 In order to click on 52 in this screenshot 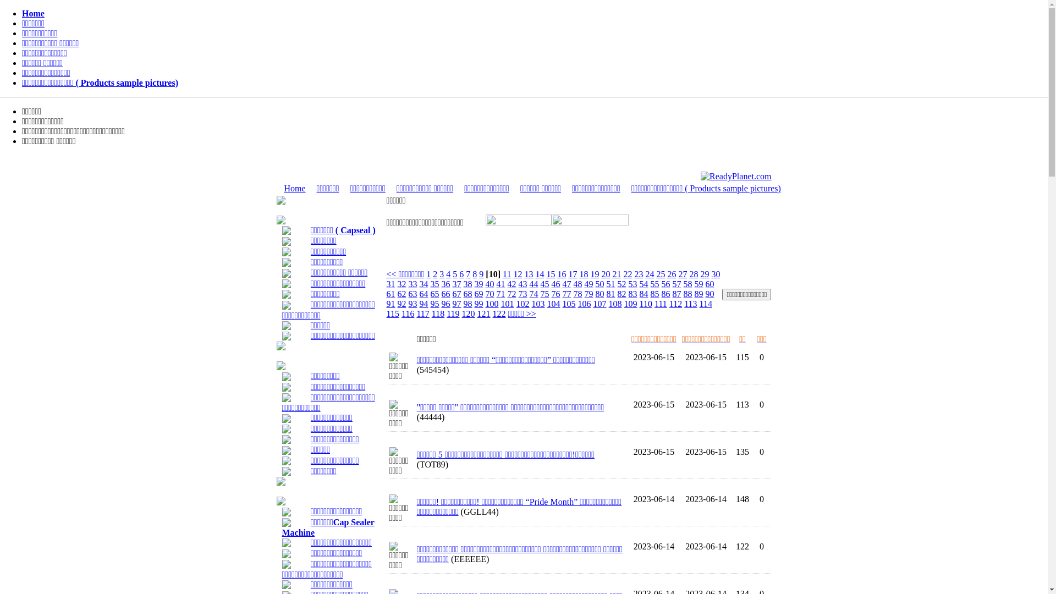, I will do `click(622, 284)`.